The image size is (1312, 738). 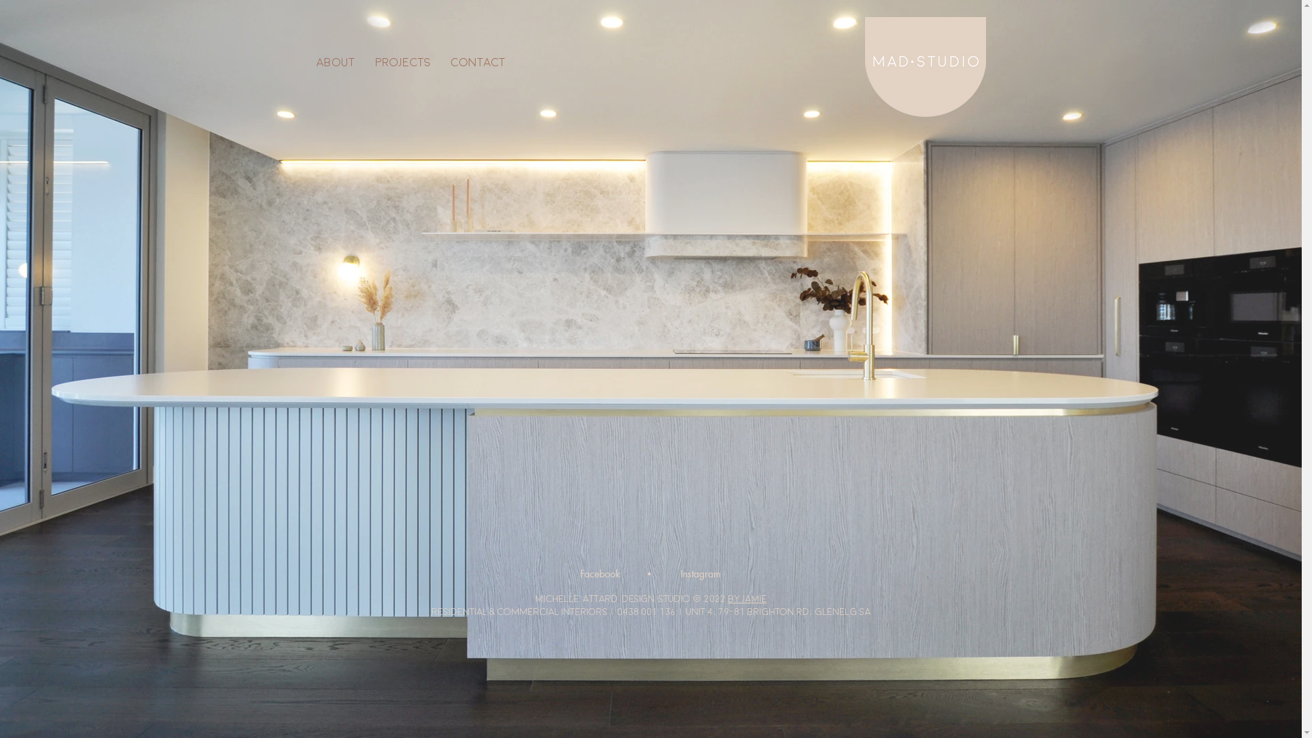 What do you see at coordinates (748, 599) in the screenshot?
I see `by Jamie` at bounding box center [748, 599].